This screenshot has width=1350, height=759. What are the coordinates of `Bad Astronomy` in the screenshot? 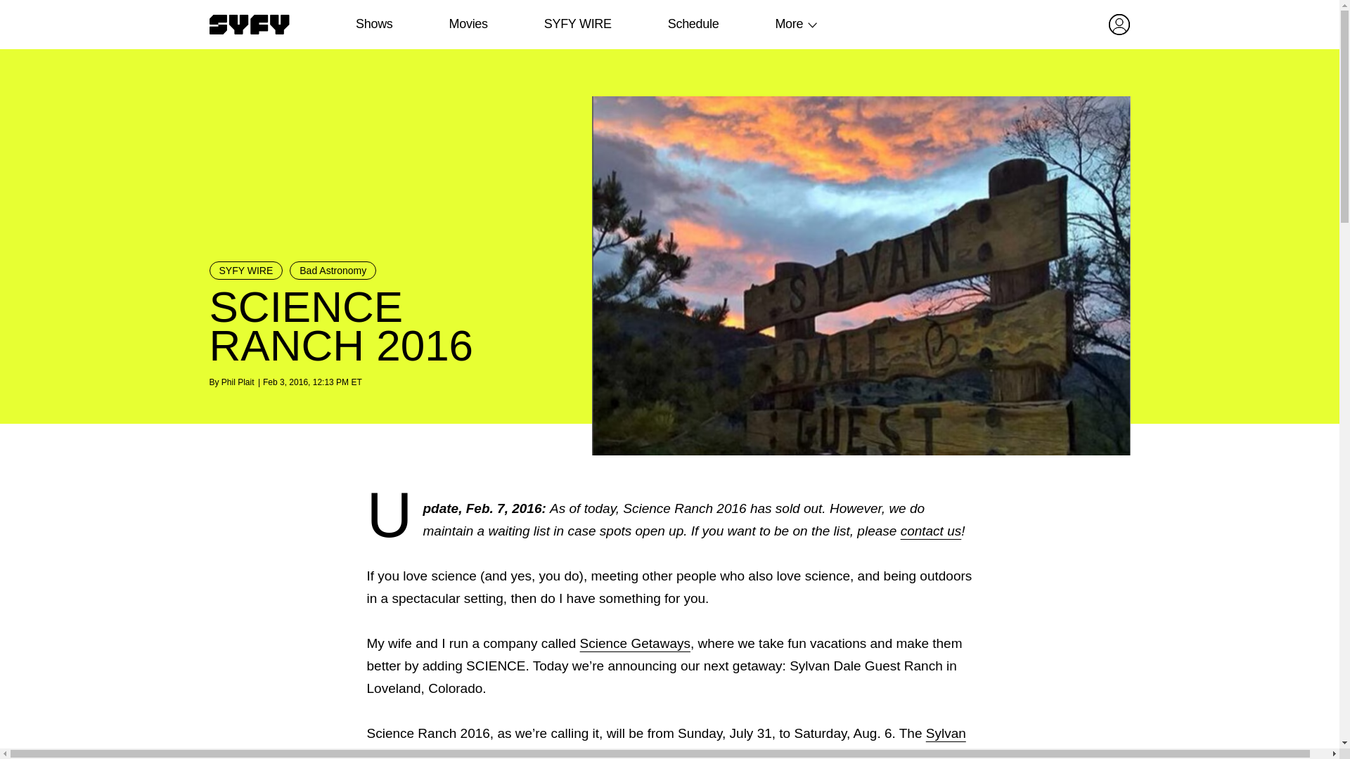 It's located at (333, 270).